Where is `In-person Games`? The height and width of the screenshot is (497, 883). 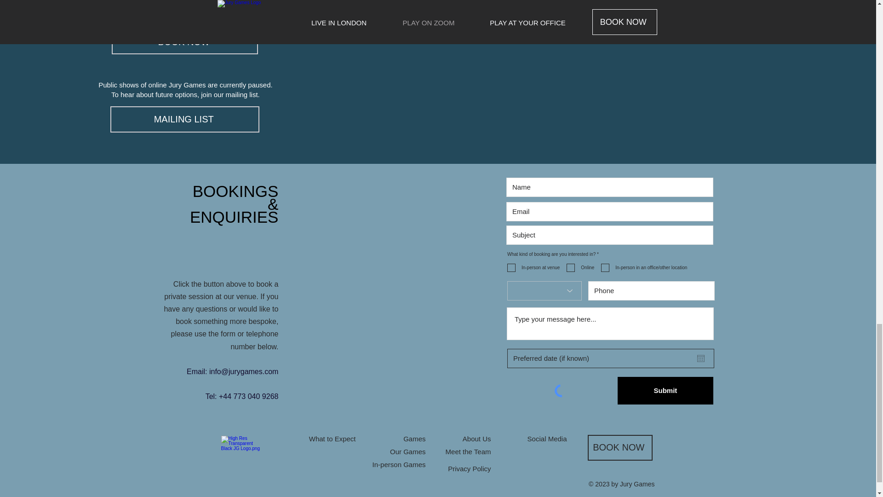 In-person Games is located at coordinates (399, 465).